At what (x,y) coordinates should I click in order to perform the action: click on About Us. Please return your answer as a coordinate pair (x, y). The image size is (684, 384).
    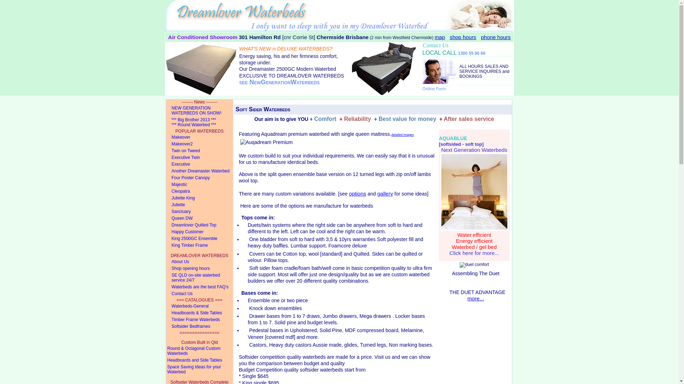
    Looking at the image, I should click on (199, 262).